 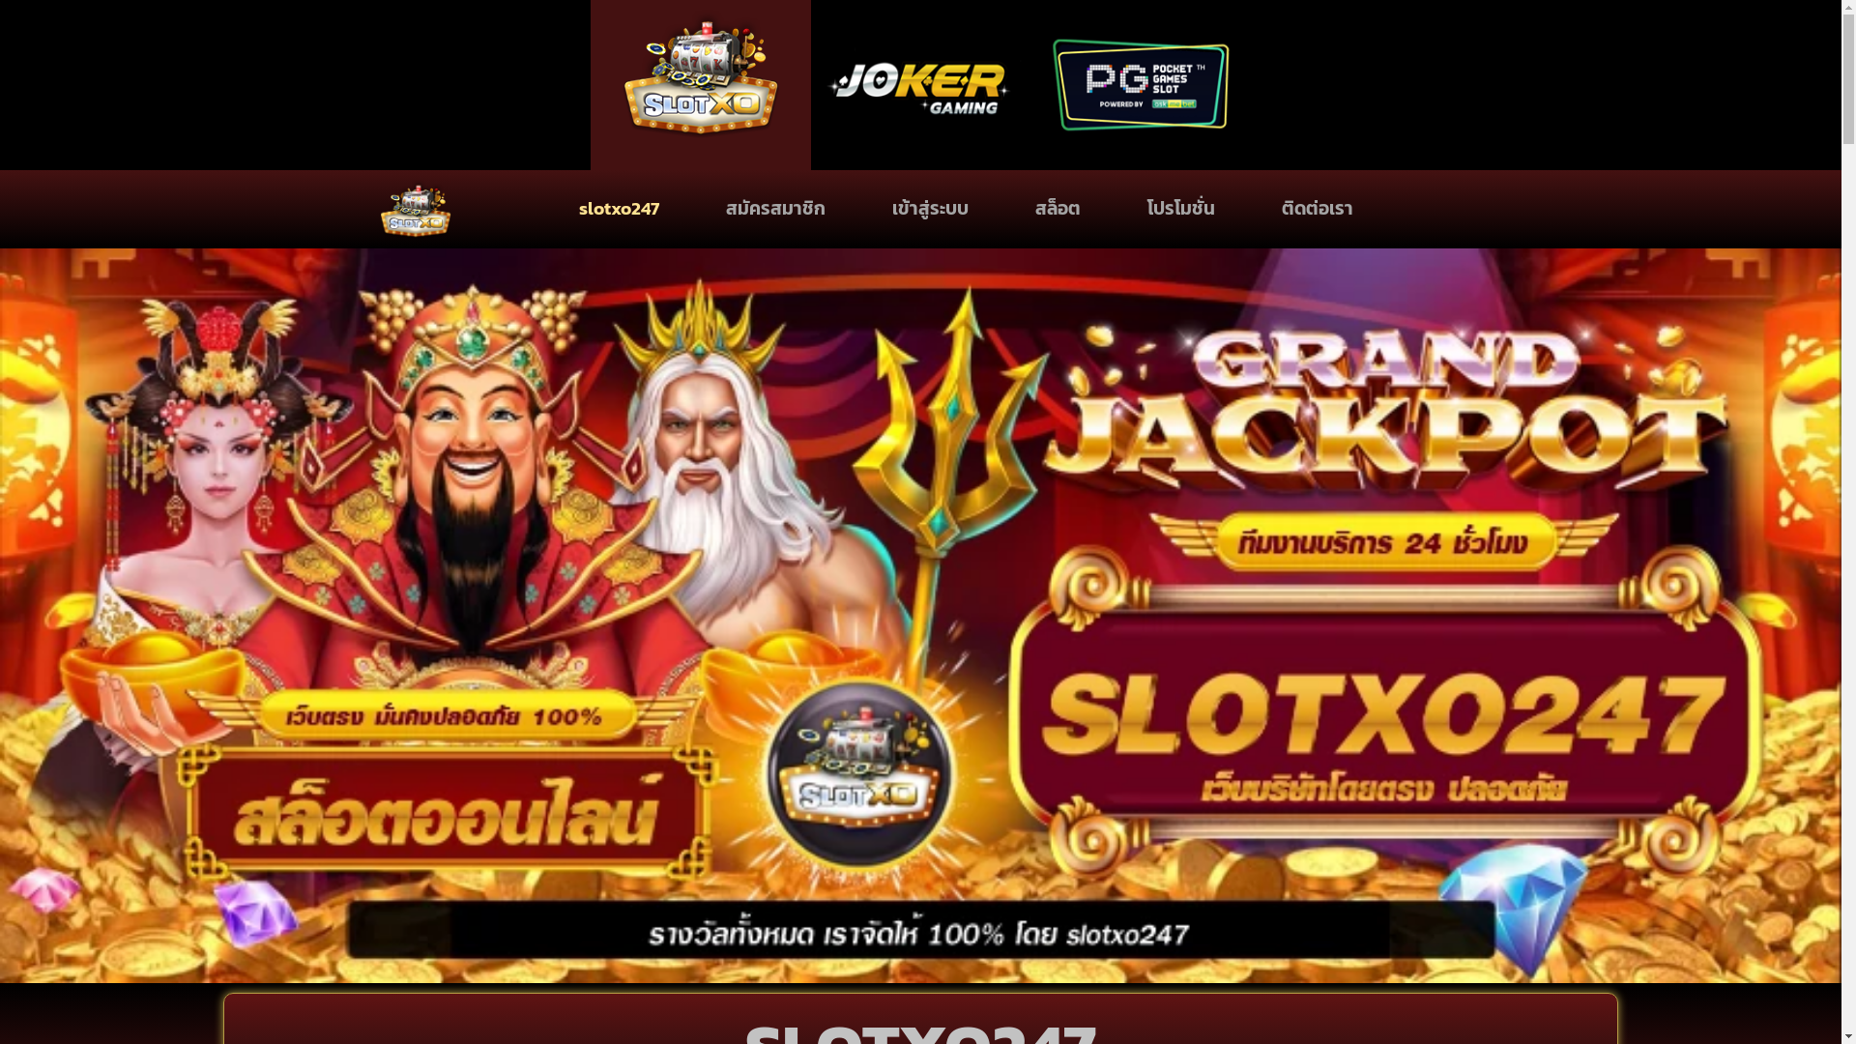 What do you see at coordinates (619, 209) in the screenshot?
I see `slotxo247` at bounding box center [619, 209].